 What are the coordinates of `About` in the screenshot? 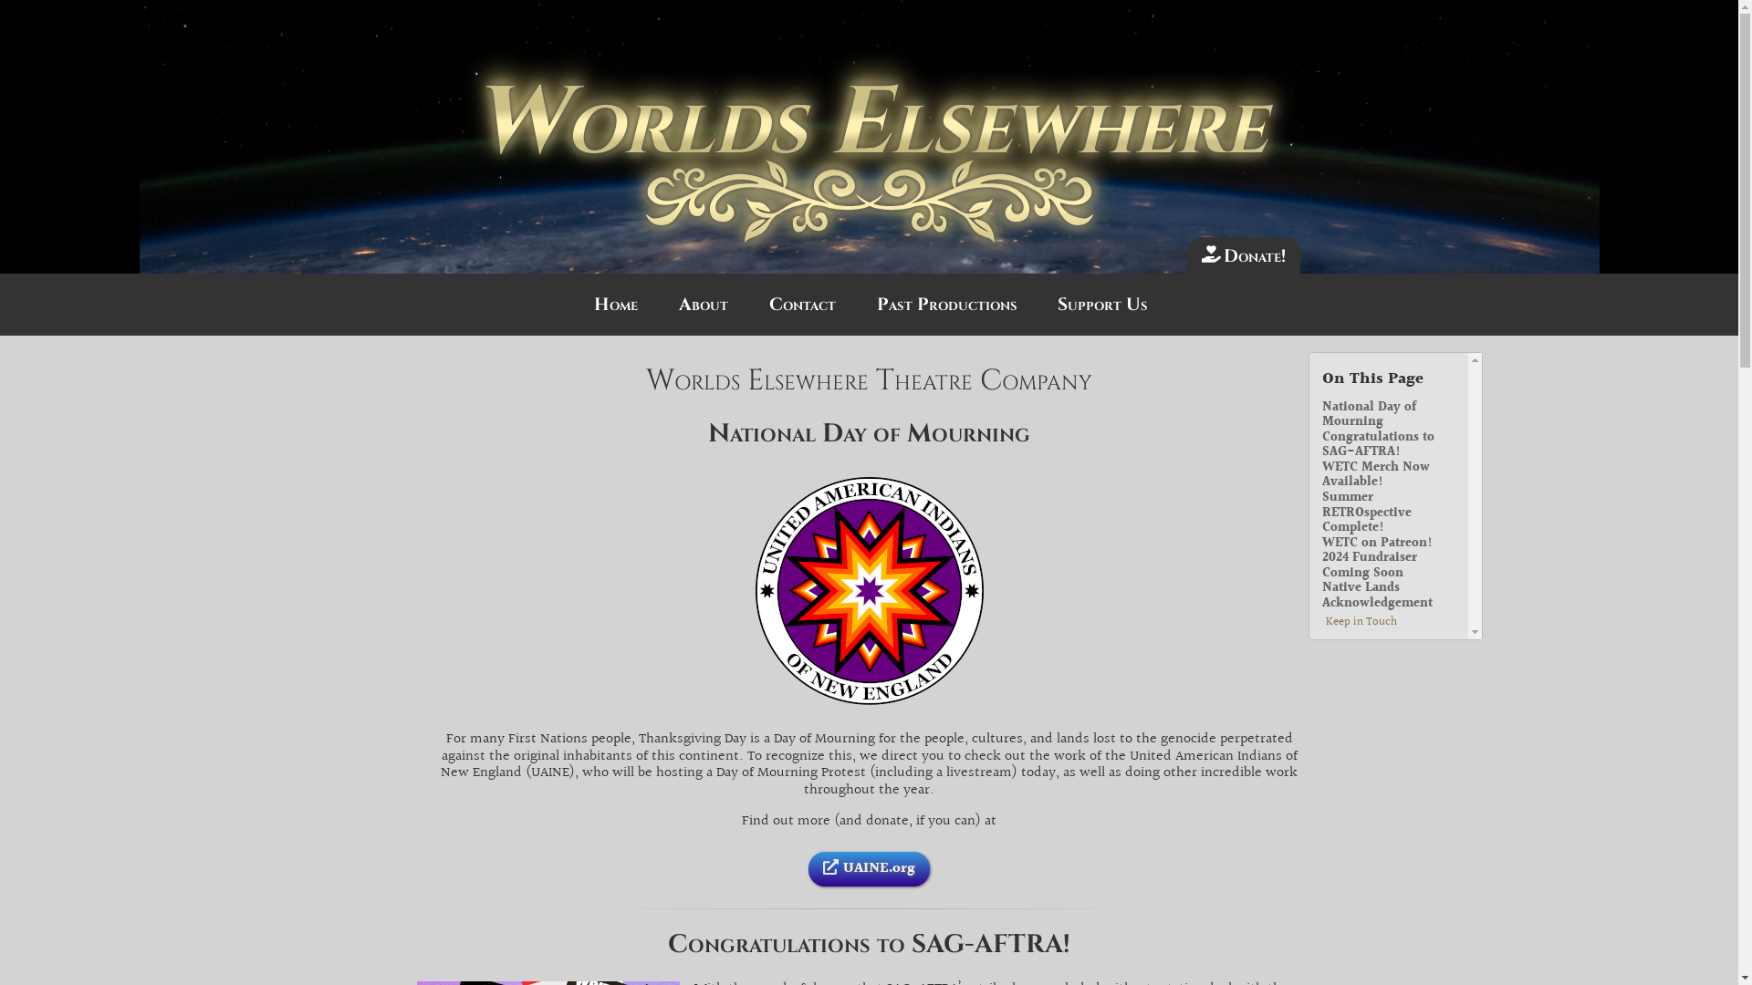 It's located at (704, 305).